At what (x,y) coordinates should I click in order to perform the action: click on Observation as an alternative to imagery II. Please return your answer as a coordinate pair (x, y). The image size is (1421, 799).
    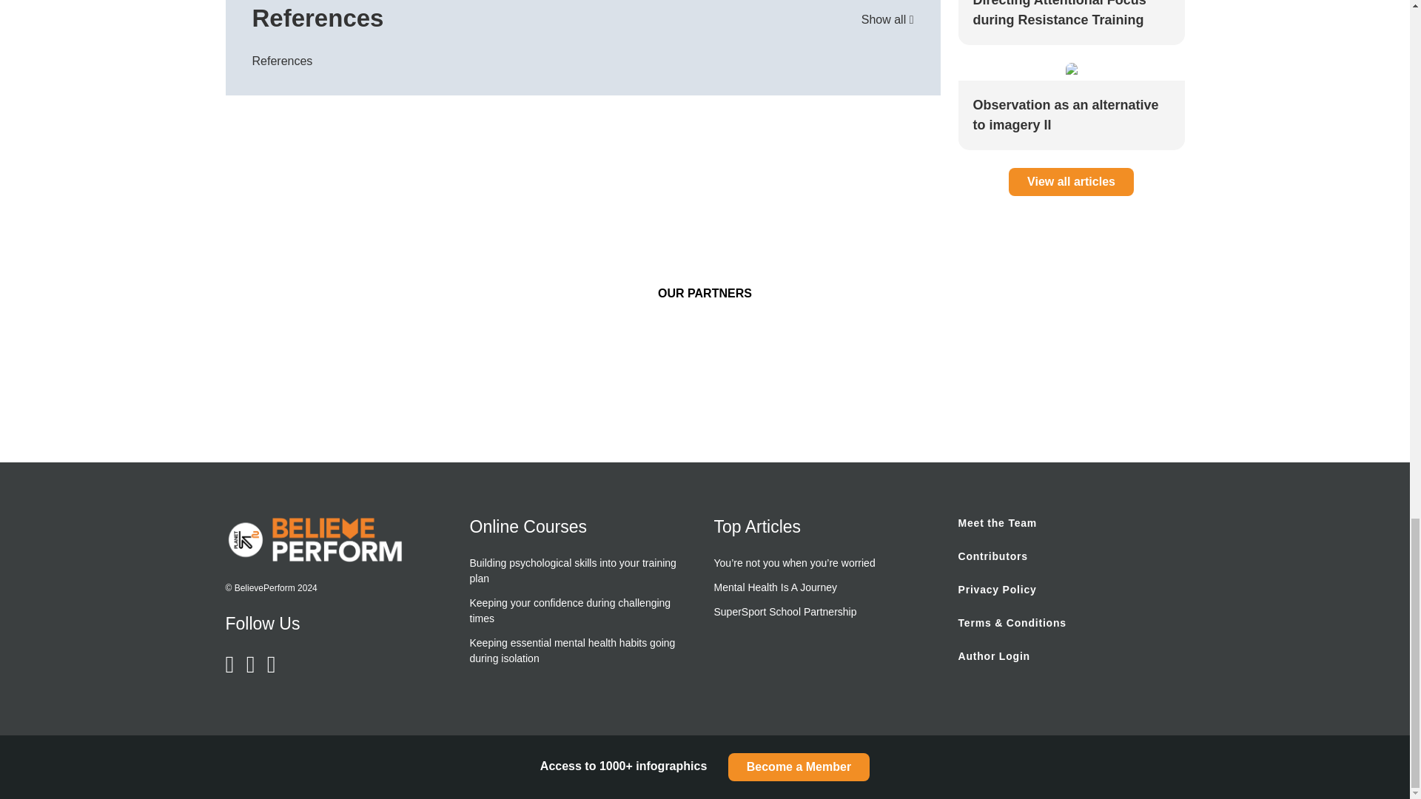
    Looking at the image, I should click on (1070, 115).